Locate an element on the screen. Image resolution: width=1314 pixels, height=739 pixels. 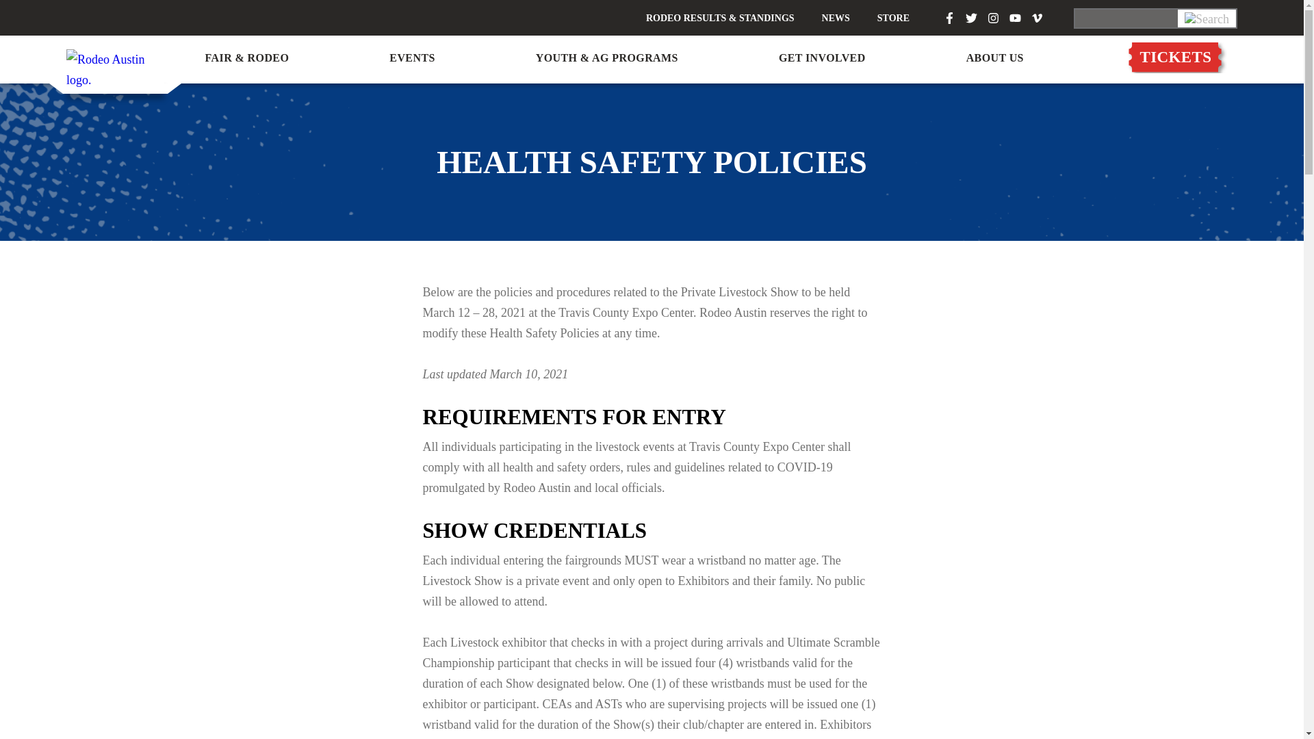
Events is located at coordinates (412, 58).